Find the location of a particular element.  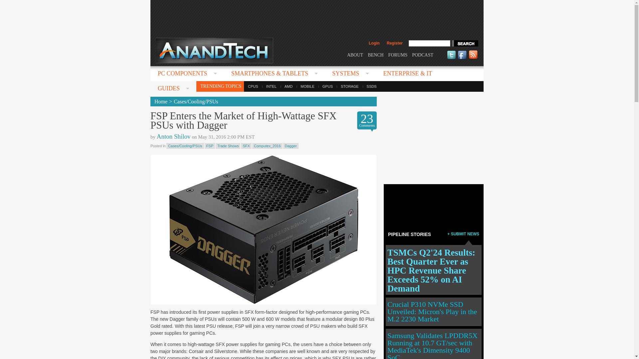

search is located at coordinates (465, 43).